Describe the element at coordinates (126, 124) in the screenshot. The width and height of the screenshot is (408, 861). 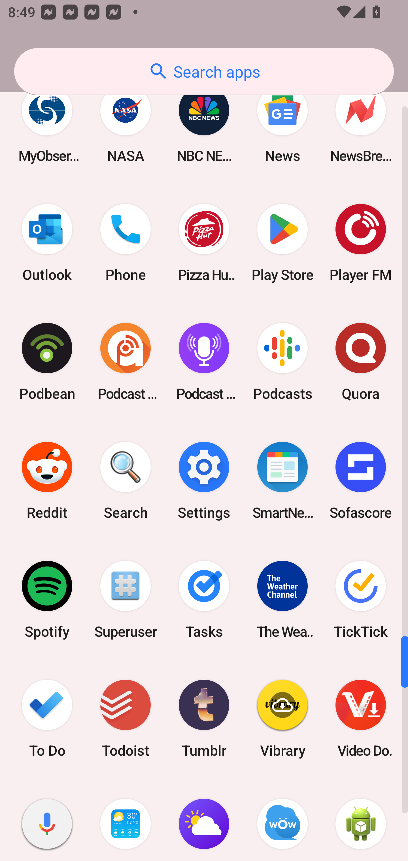
I see `NASA` at that location.